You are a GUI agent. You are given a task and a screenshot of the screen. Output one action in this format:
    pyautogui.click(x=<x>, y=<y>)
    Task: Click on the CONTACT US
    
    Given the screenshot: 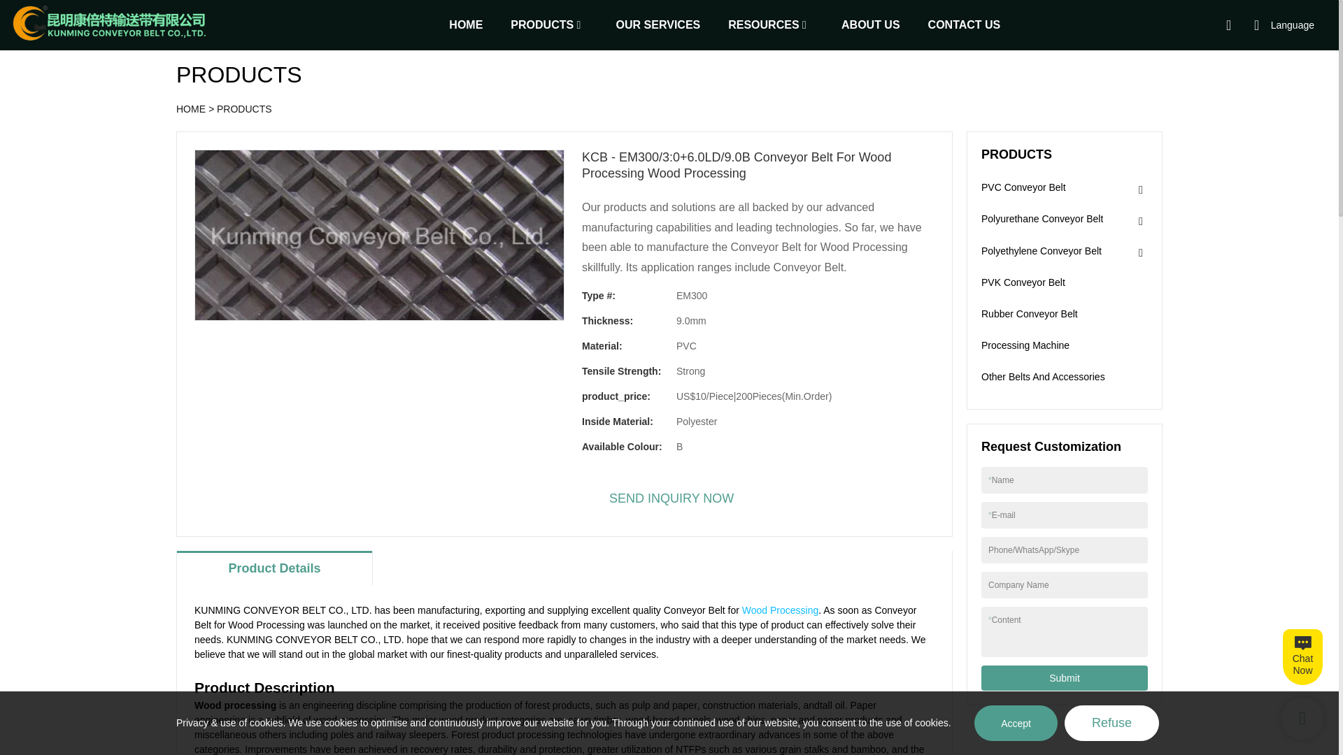 What is the action you would take?
    pyautogui.click(x=964, y=24)
    